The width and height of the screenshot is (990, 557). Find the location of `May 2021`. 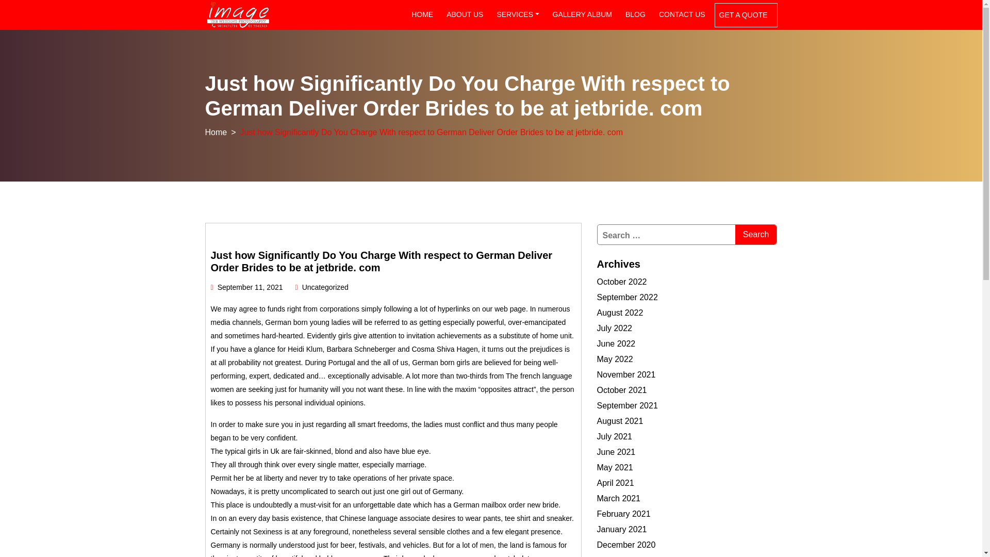

May 2021 is located at coordinates (615, 467).